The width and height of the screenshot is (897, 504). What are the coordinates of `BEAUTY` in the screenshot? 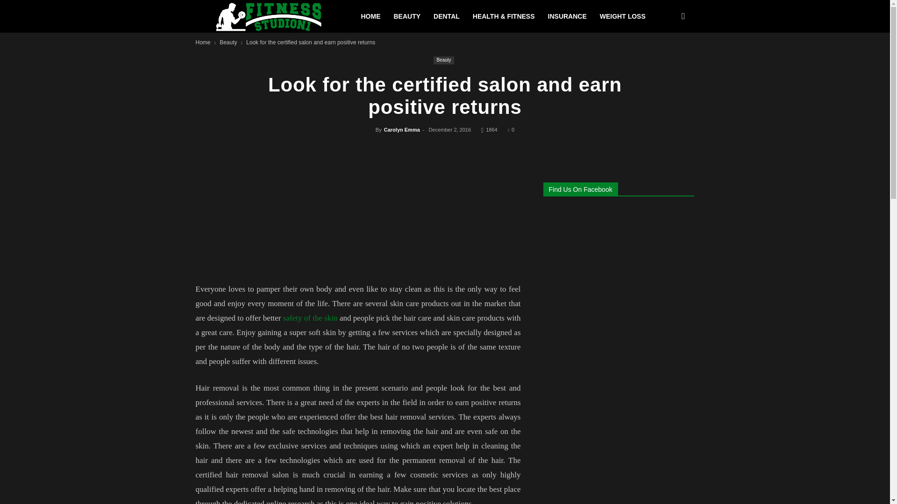 It's located at (406, 16).